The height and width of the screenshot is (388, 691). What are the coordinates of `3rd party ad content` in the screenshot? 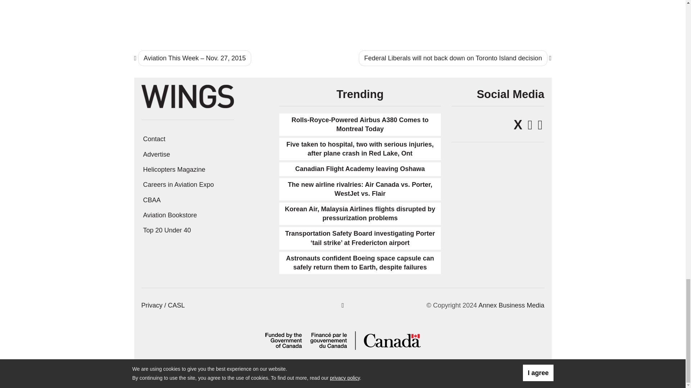 It's located at (503, 18).